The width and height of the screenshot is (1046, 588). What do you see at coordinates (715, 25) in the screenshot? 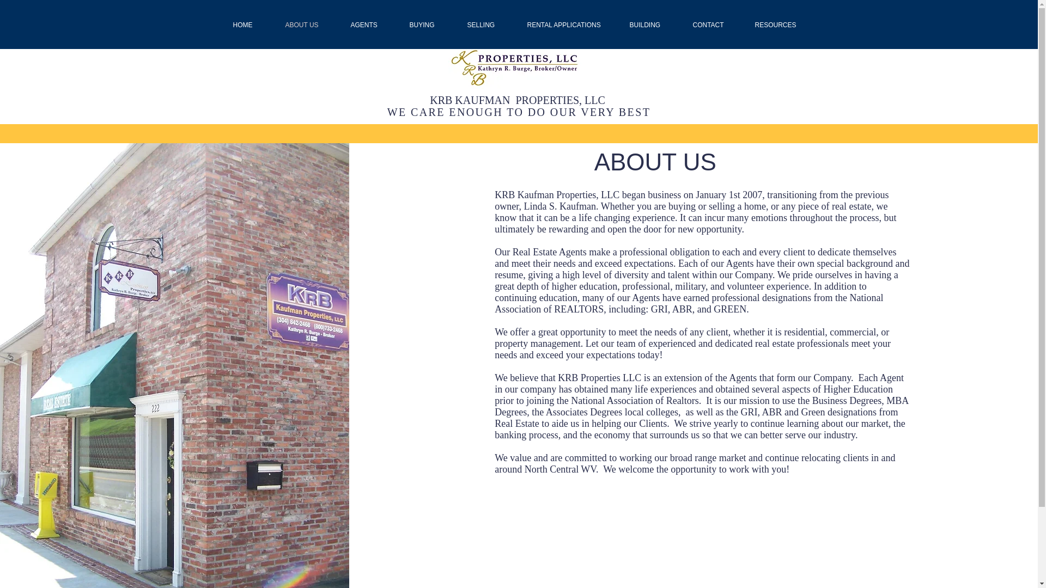
I see `CONTACT` at bounding box center [715, 25].